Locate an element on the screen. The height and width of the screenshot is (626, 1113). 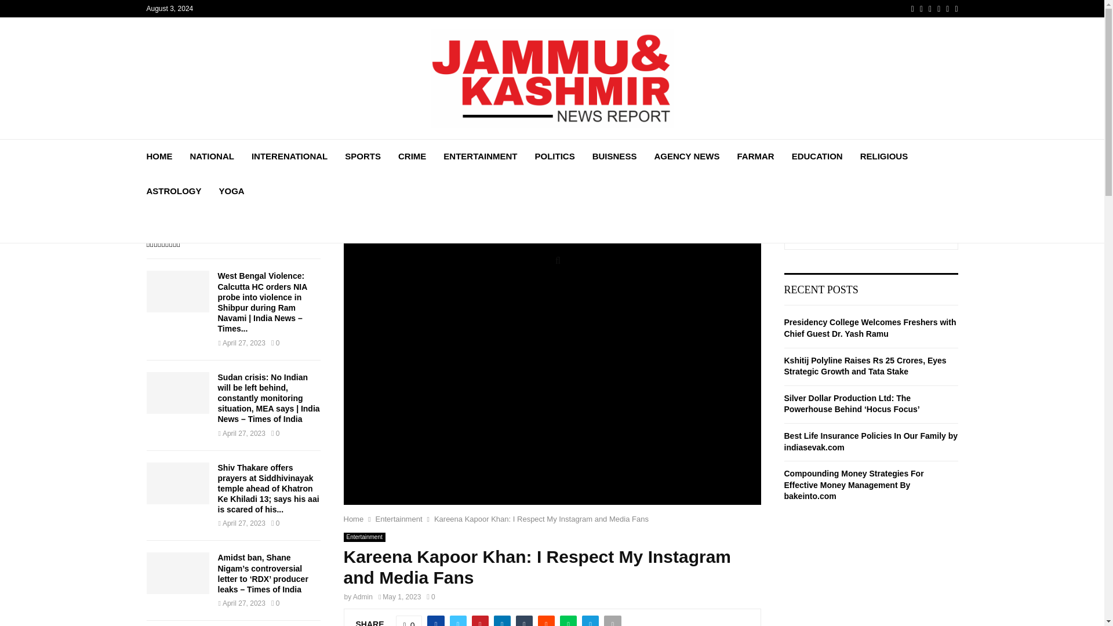
Home is located at coordinates (353, 518).